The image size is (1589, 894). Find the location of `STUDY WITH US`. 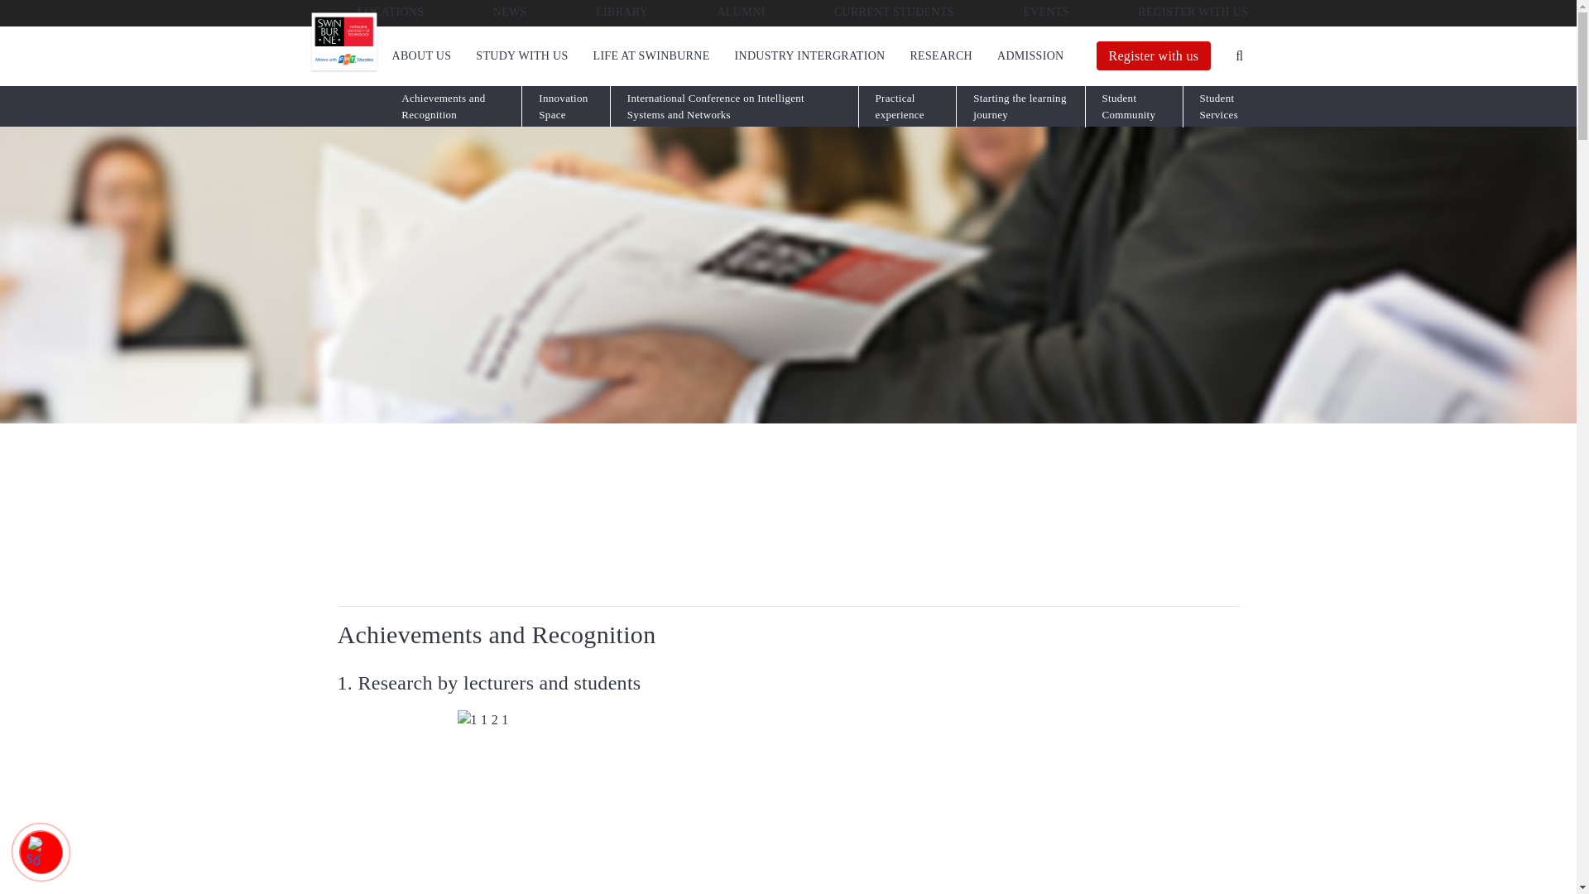

STUDY WITH US is located at coordinates (521, 55).